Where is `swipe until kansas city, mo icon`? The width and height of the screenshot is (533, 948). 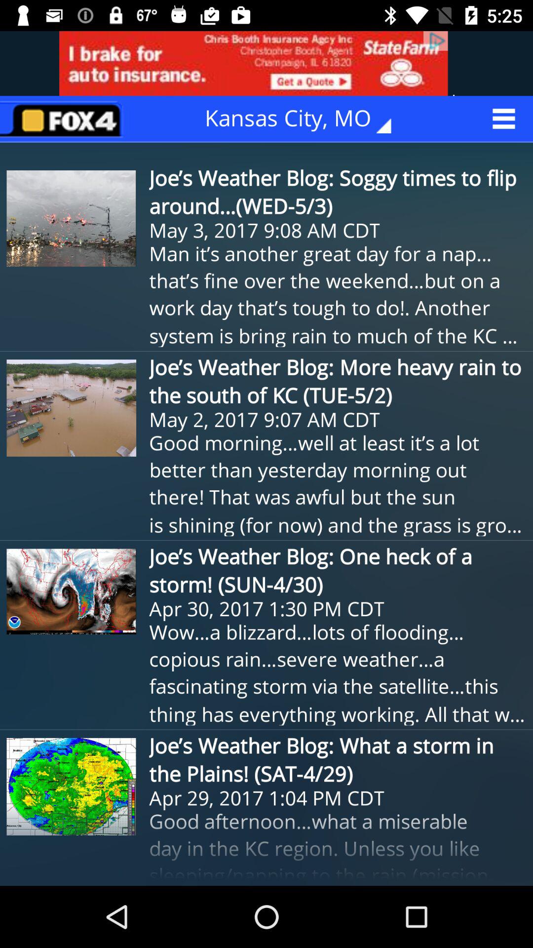 swipe until kansas city, mo icon is located at coordinates (305, 118).